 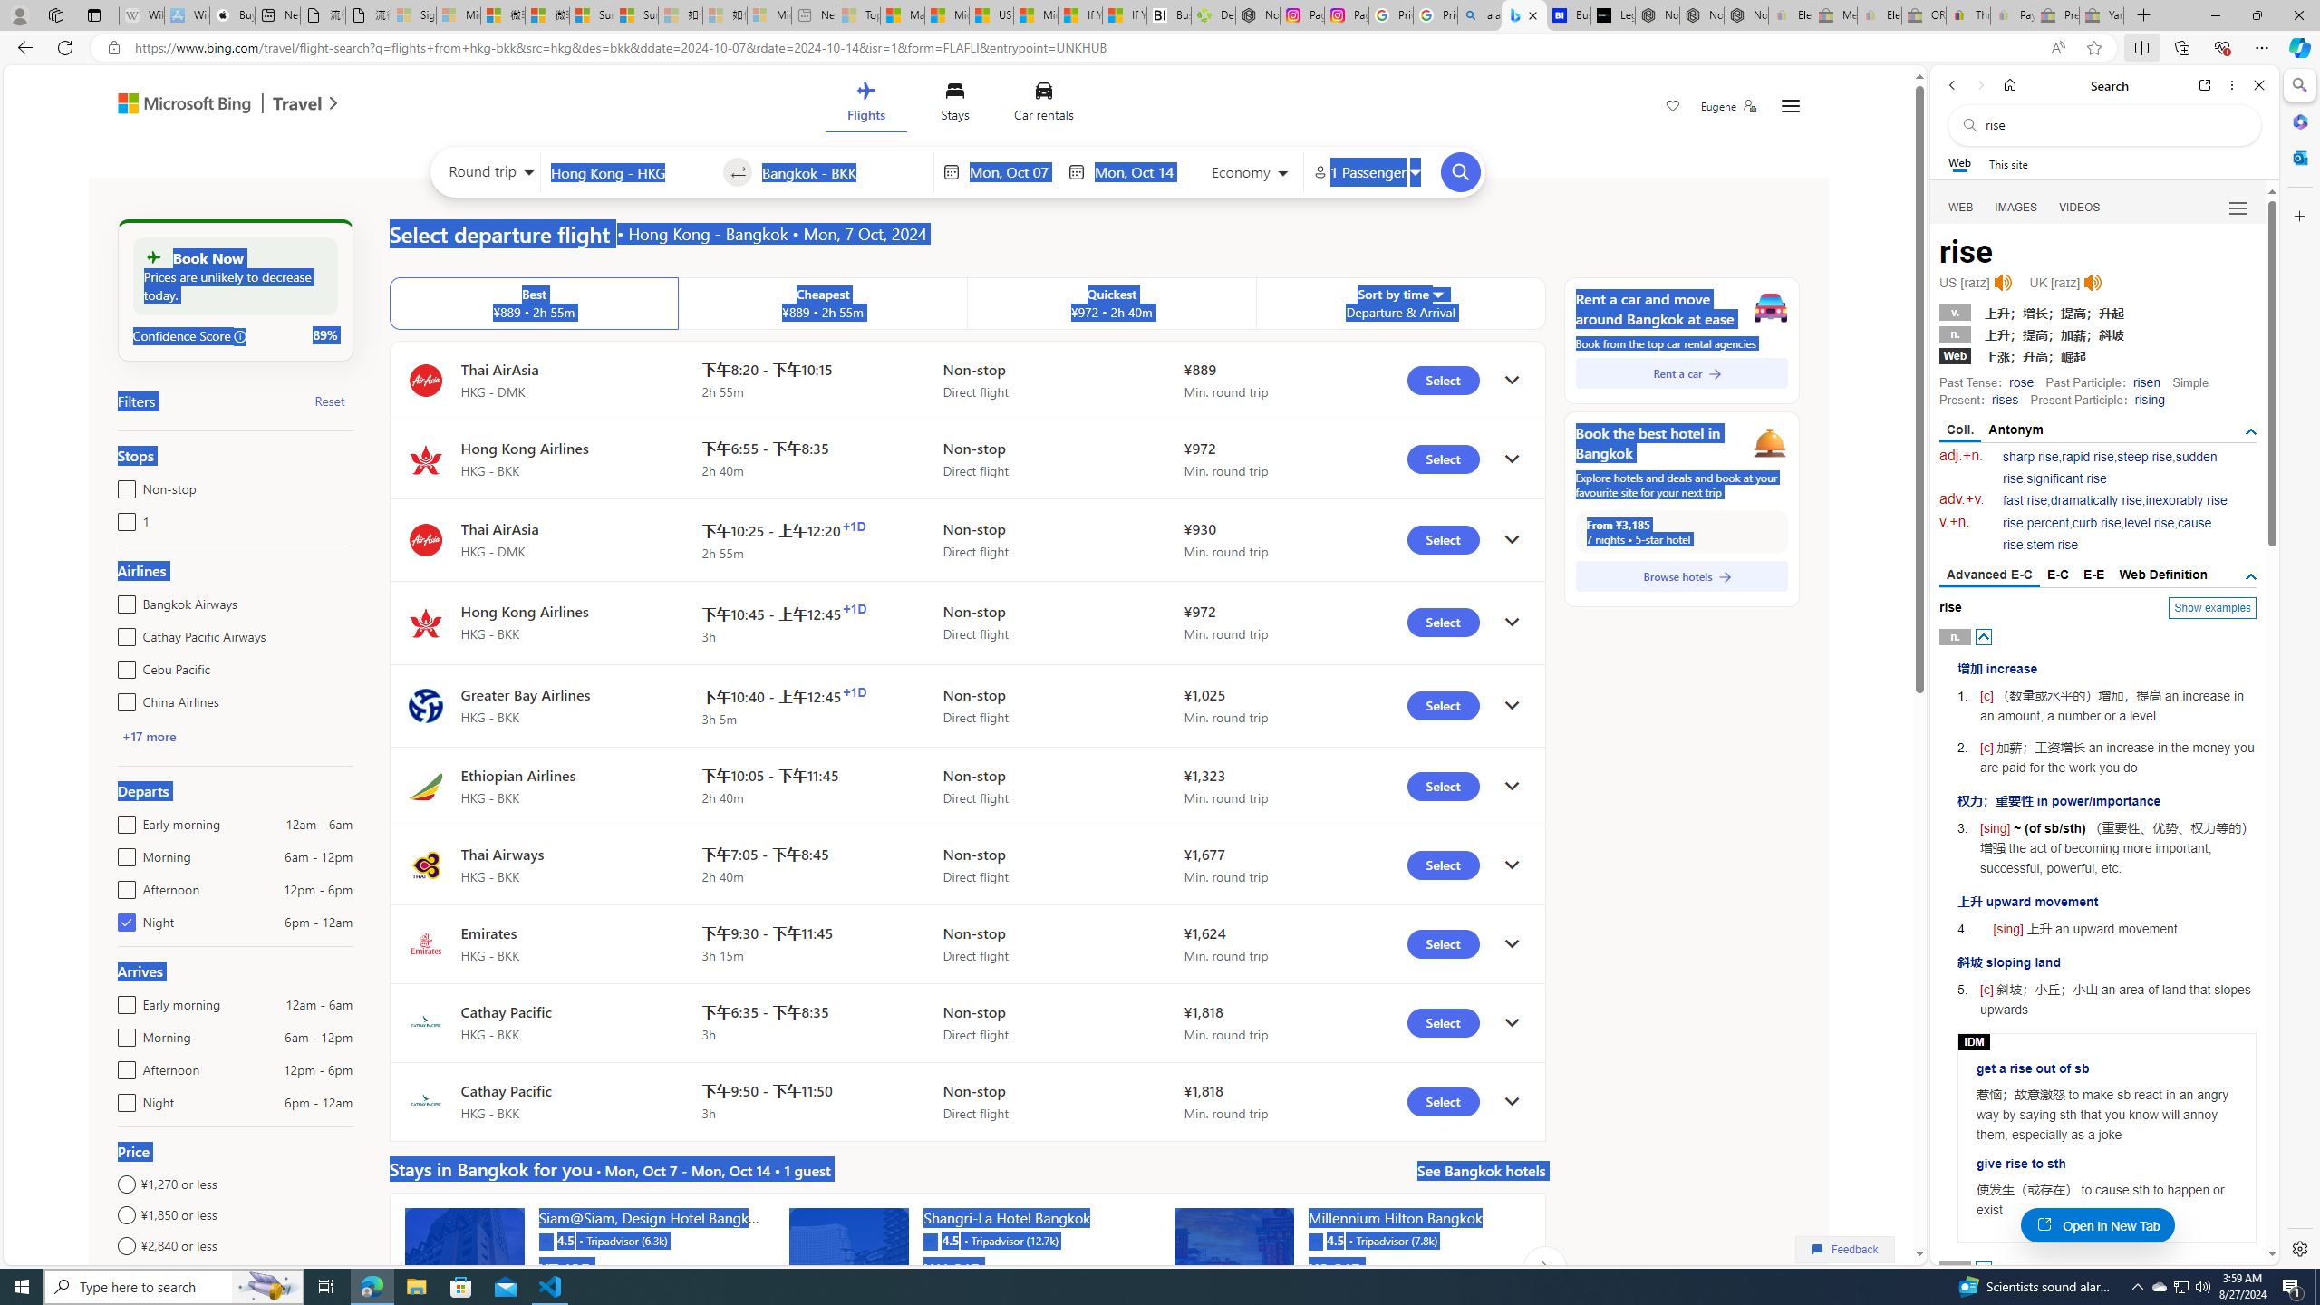 I want to click on Info tooltip, so click(x=241, y=336).